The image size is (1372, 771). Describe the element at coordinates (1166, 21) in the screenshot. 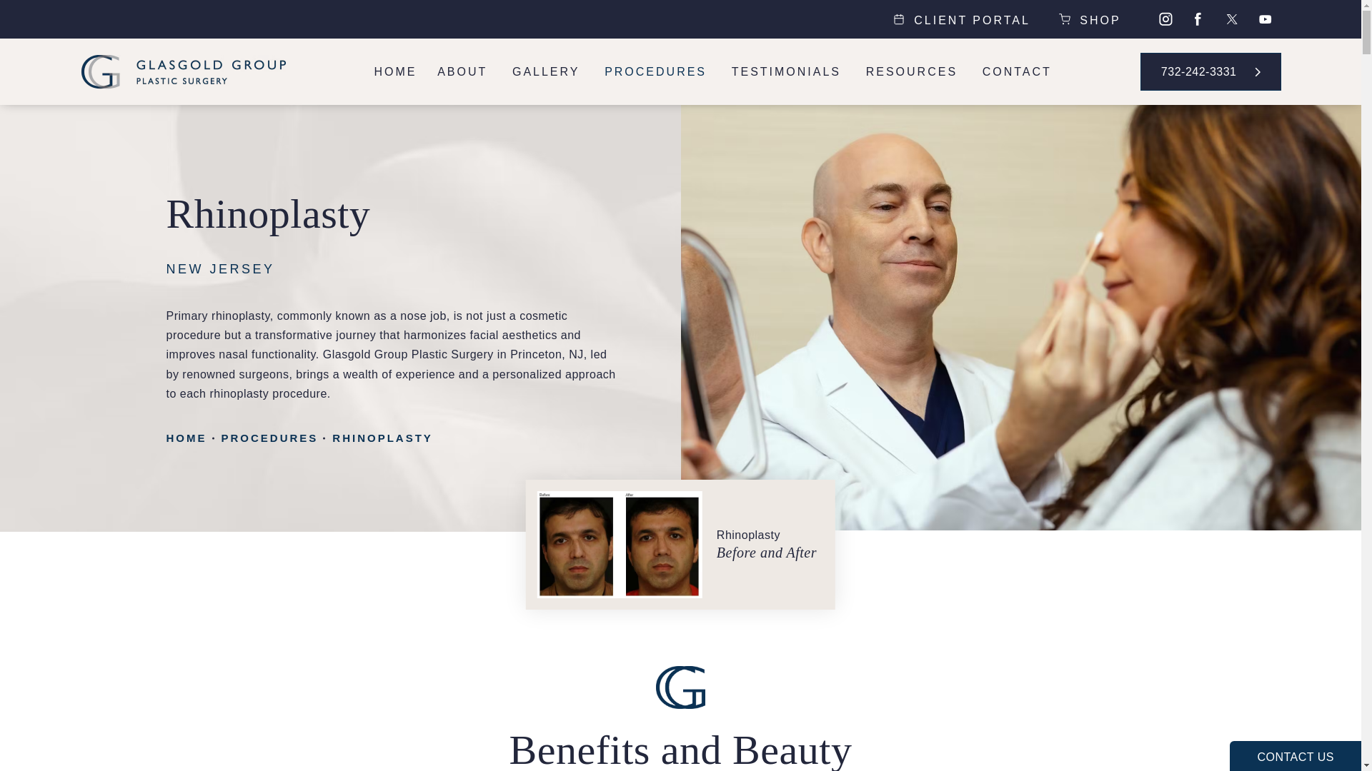

I see `Glasgold Group Plastic Surgery on Instagram` at that location.